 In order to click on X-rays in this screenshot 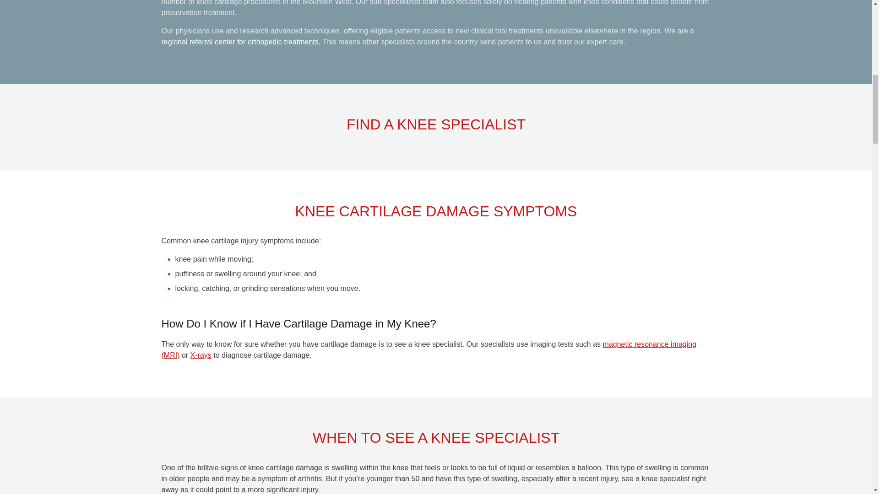, I will do `click(201, 355)`.